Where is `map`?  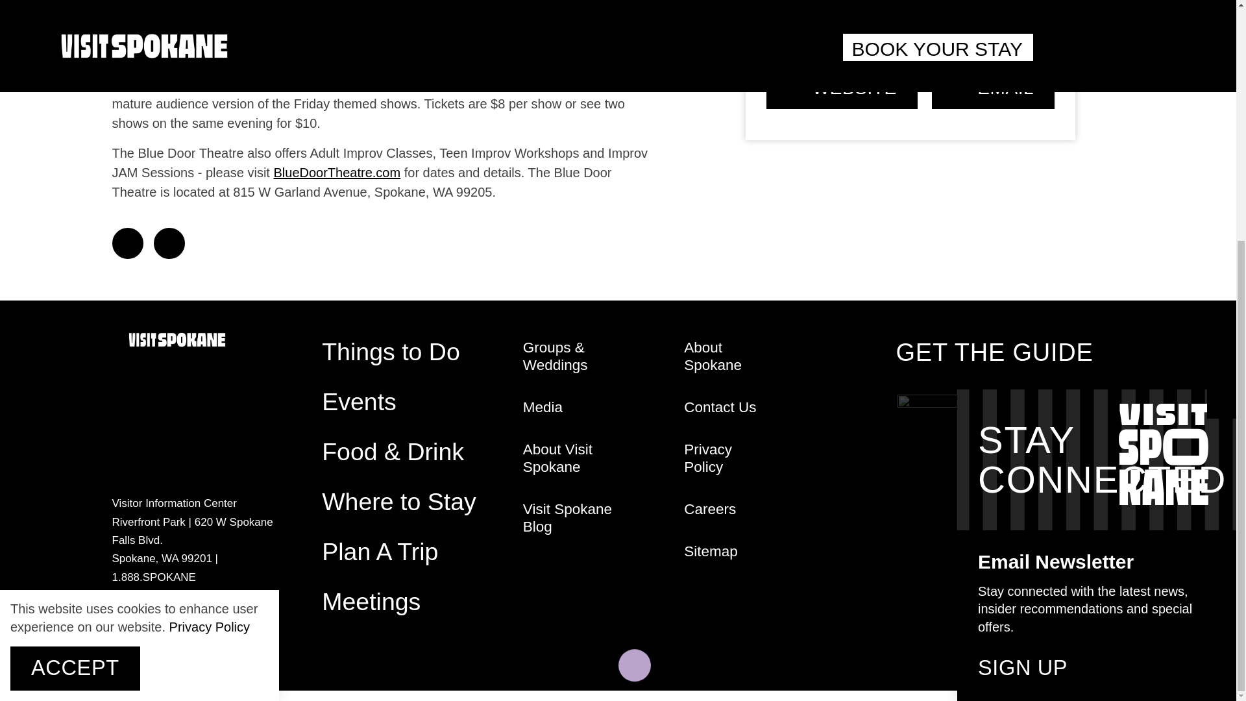
map is located at coordinates (953, 22).